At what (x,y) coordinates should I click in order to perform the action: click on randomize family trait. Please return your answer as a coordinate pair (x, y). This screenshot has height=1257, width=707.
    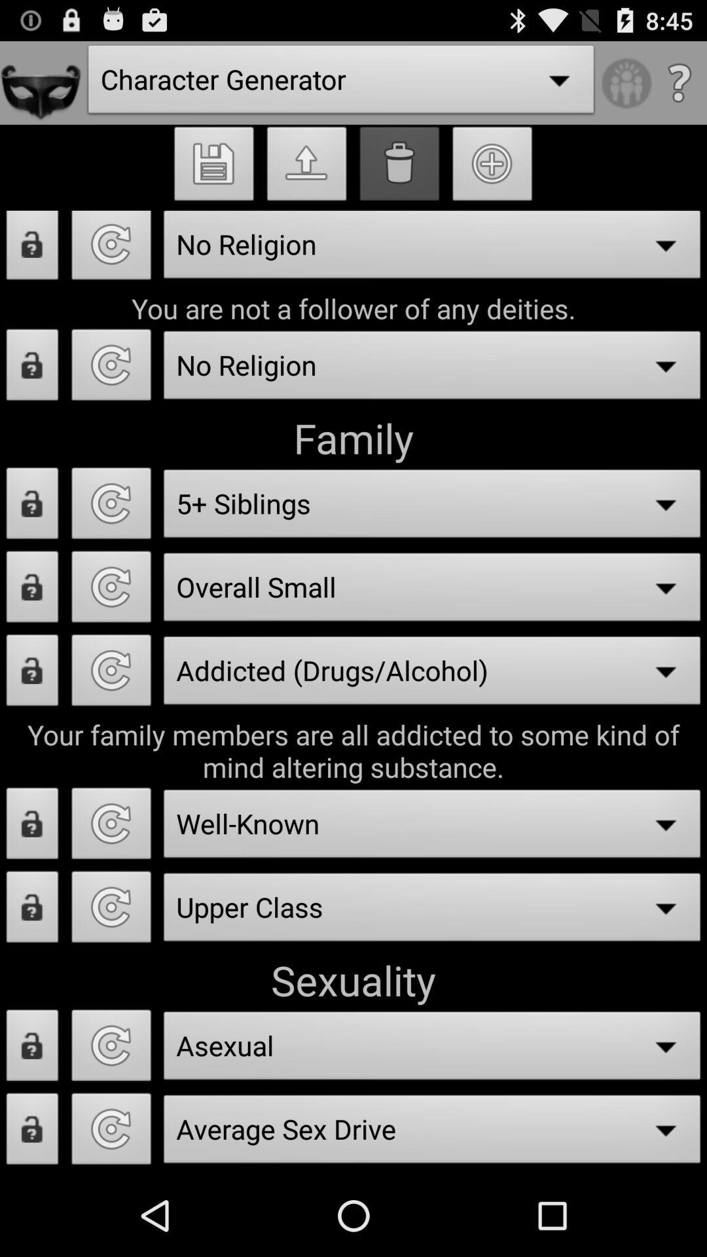
    Looking at the image, I should click on (111, 674).